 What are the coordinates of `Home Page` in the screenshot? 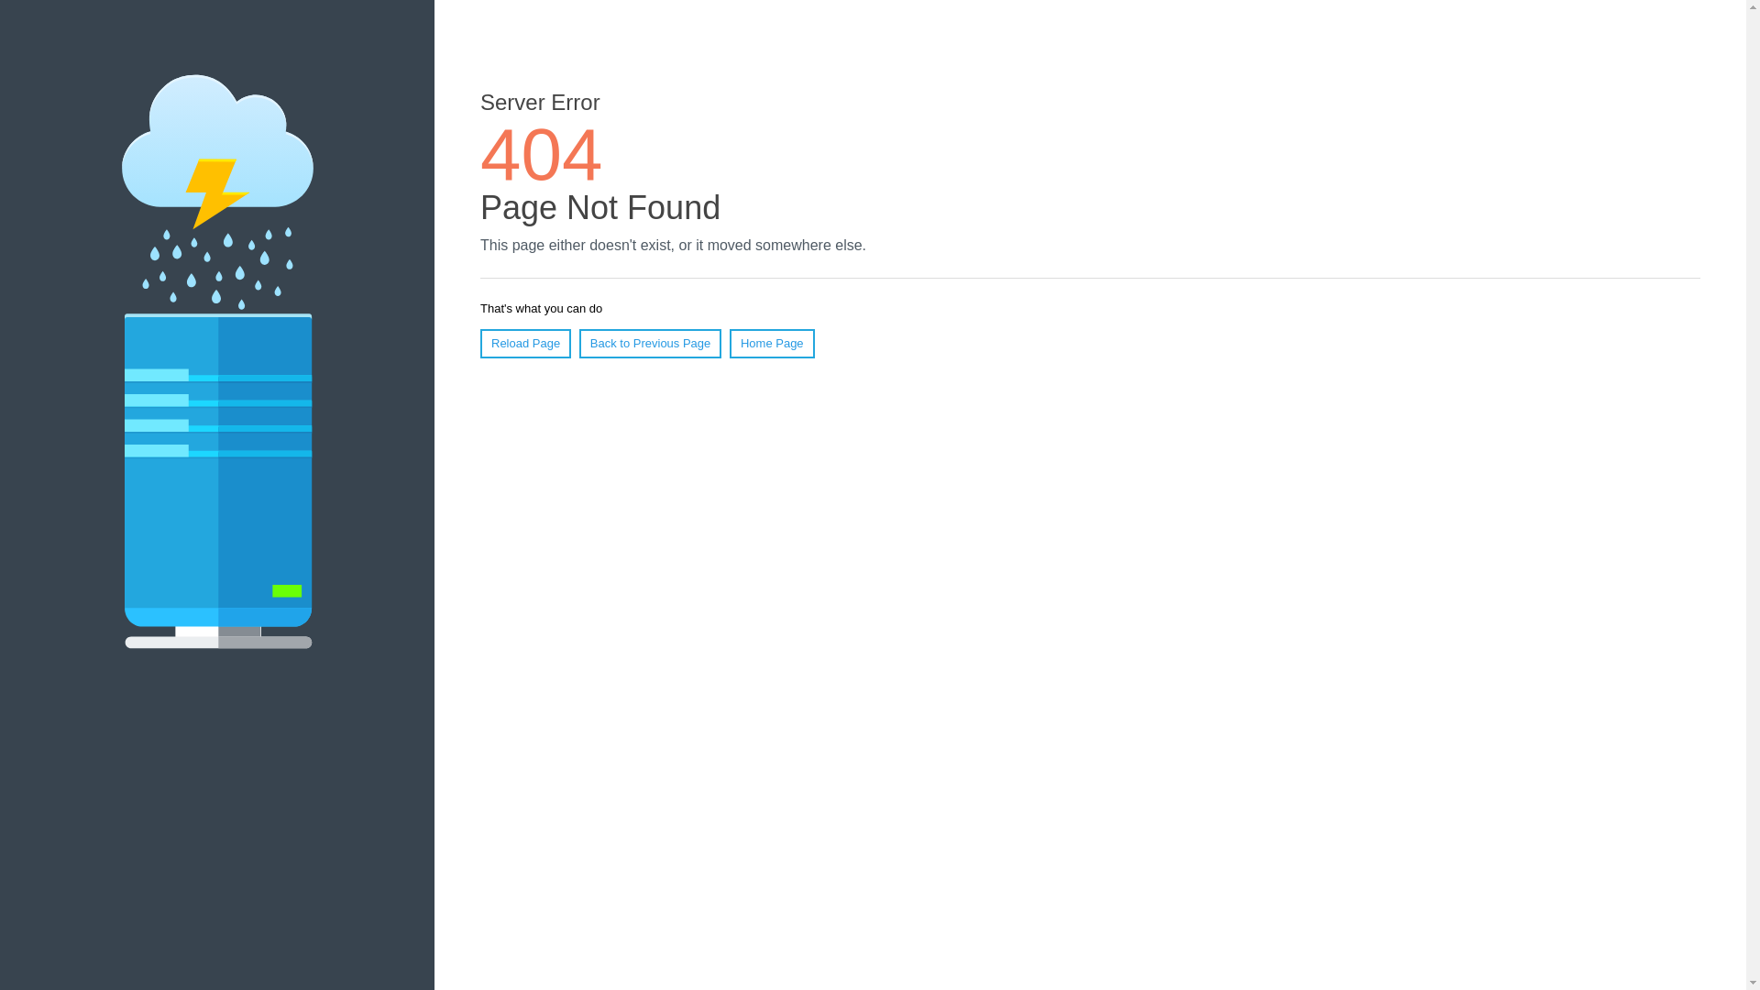 It's located at (772, 344).